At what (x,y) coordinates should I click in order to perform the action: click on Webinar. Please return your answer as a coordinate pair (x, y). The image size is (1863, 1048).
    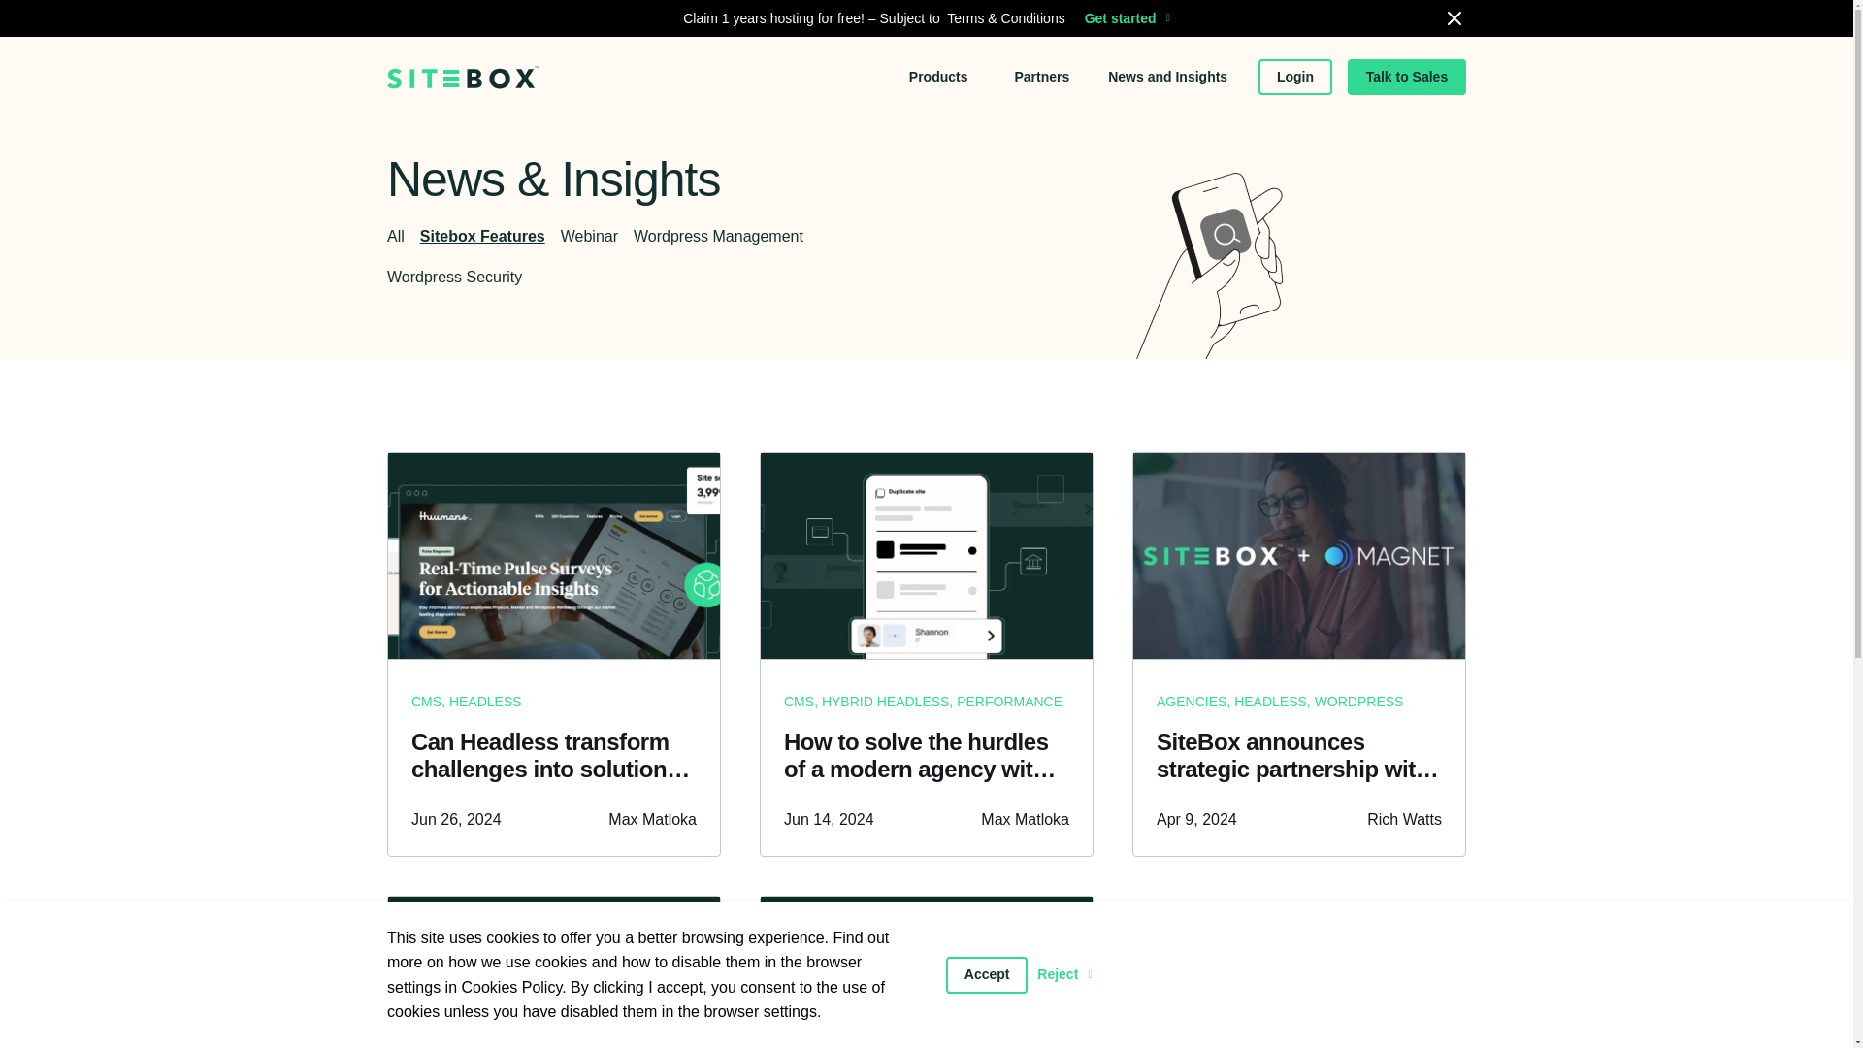
    Looking at the image, I should click on (534, 236).